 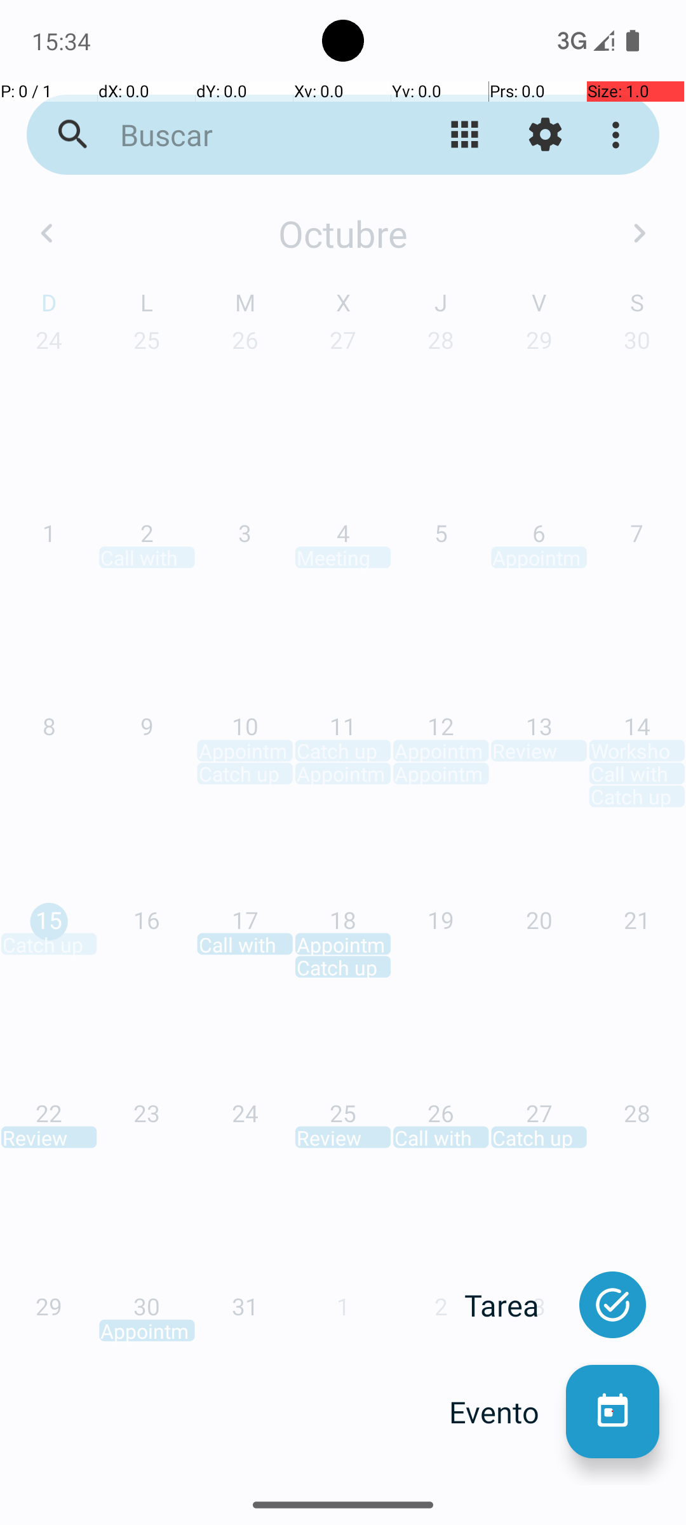 I want to click on Evento, so click(x=508, y=1412).